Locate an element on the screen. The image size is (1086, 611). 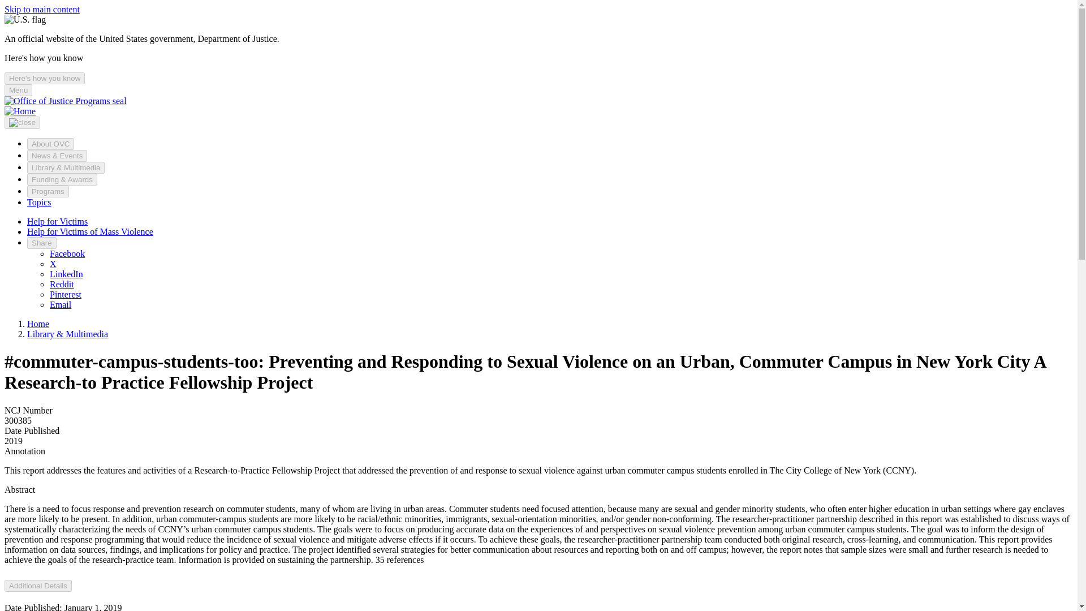
Here's how you know is located at coordinates (44, 78).